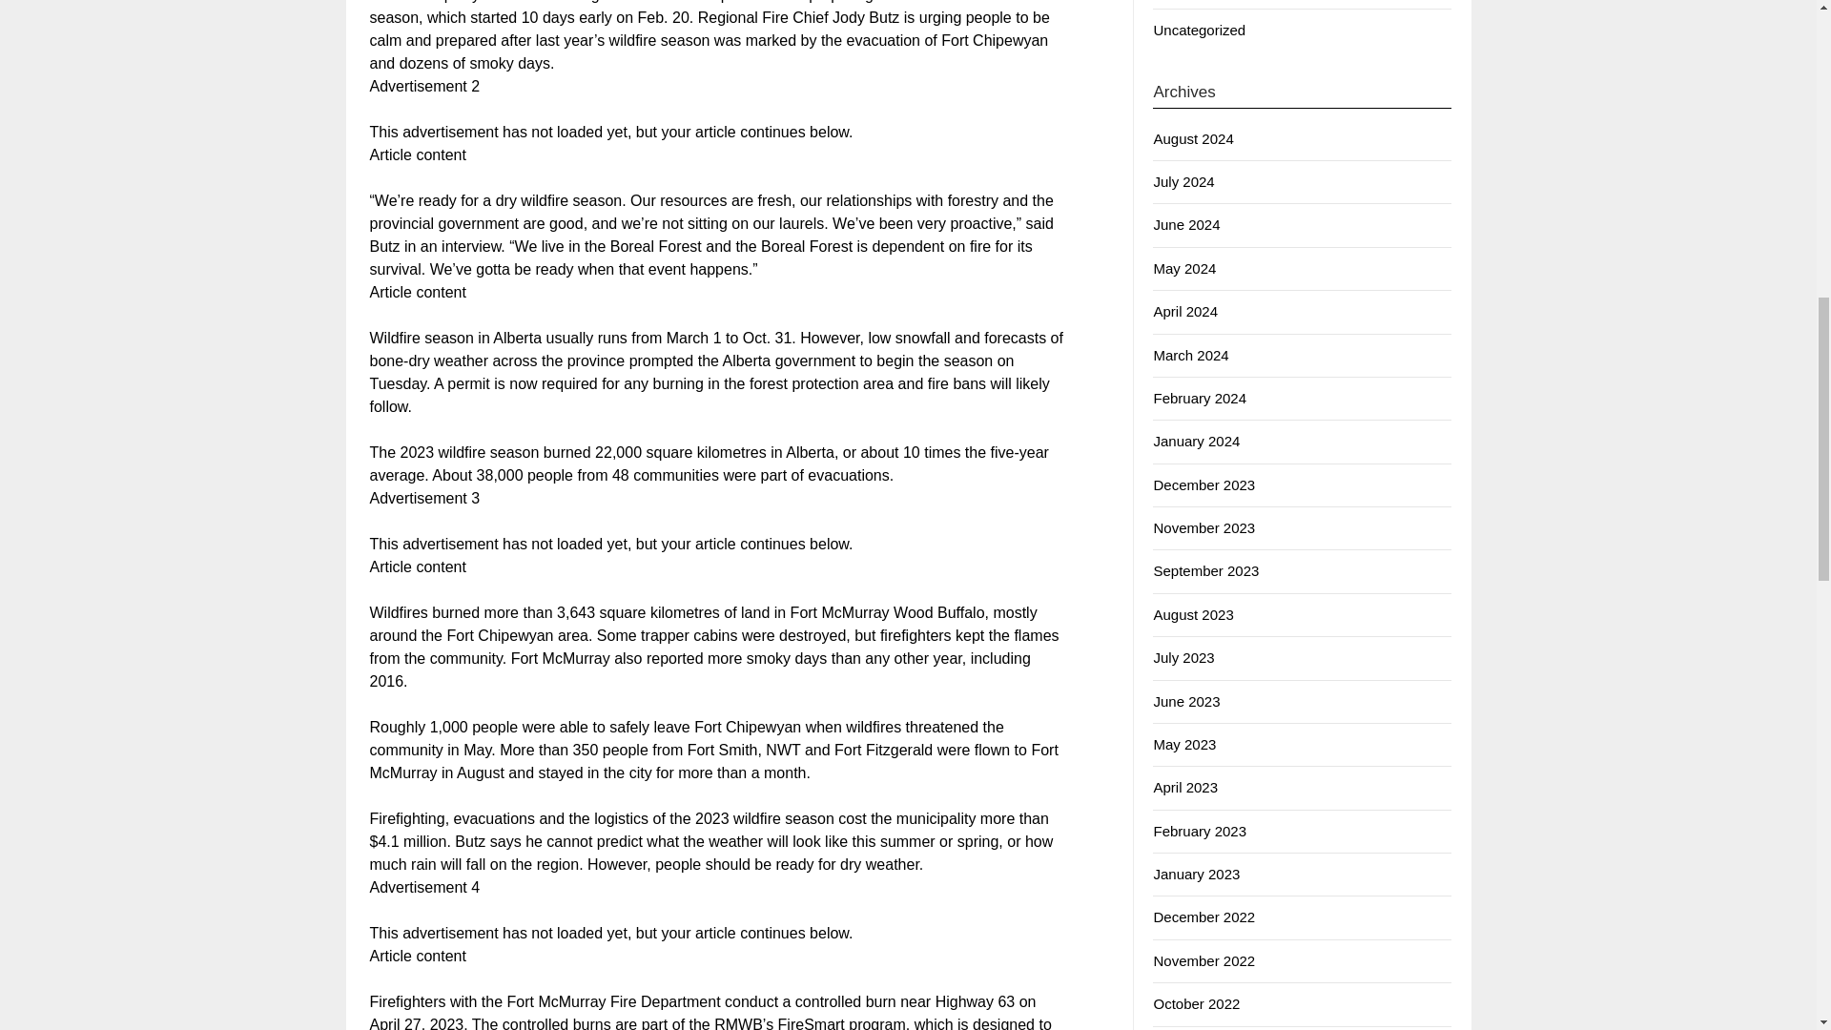  I want to click on Uncategorized, so click(1199, 29).